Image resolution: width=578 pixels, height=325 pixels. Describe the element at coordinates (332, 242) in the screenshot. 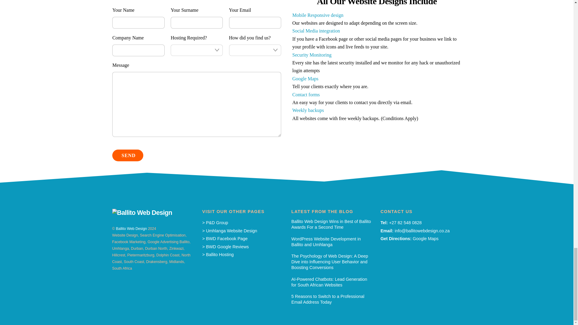

I see `WordPress Website Development in Ballito and Umhlanga` at that location.